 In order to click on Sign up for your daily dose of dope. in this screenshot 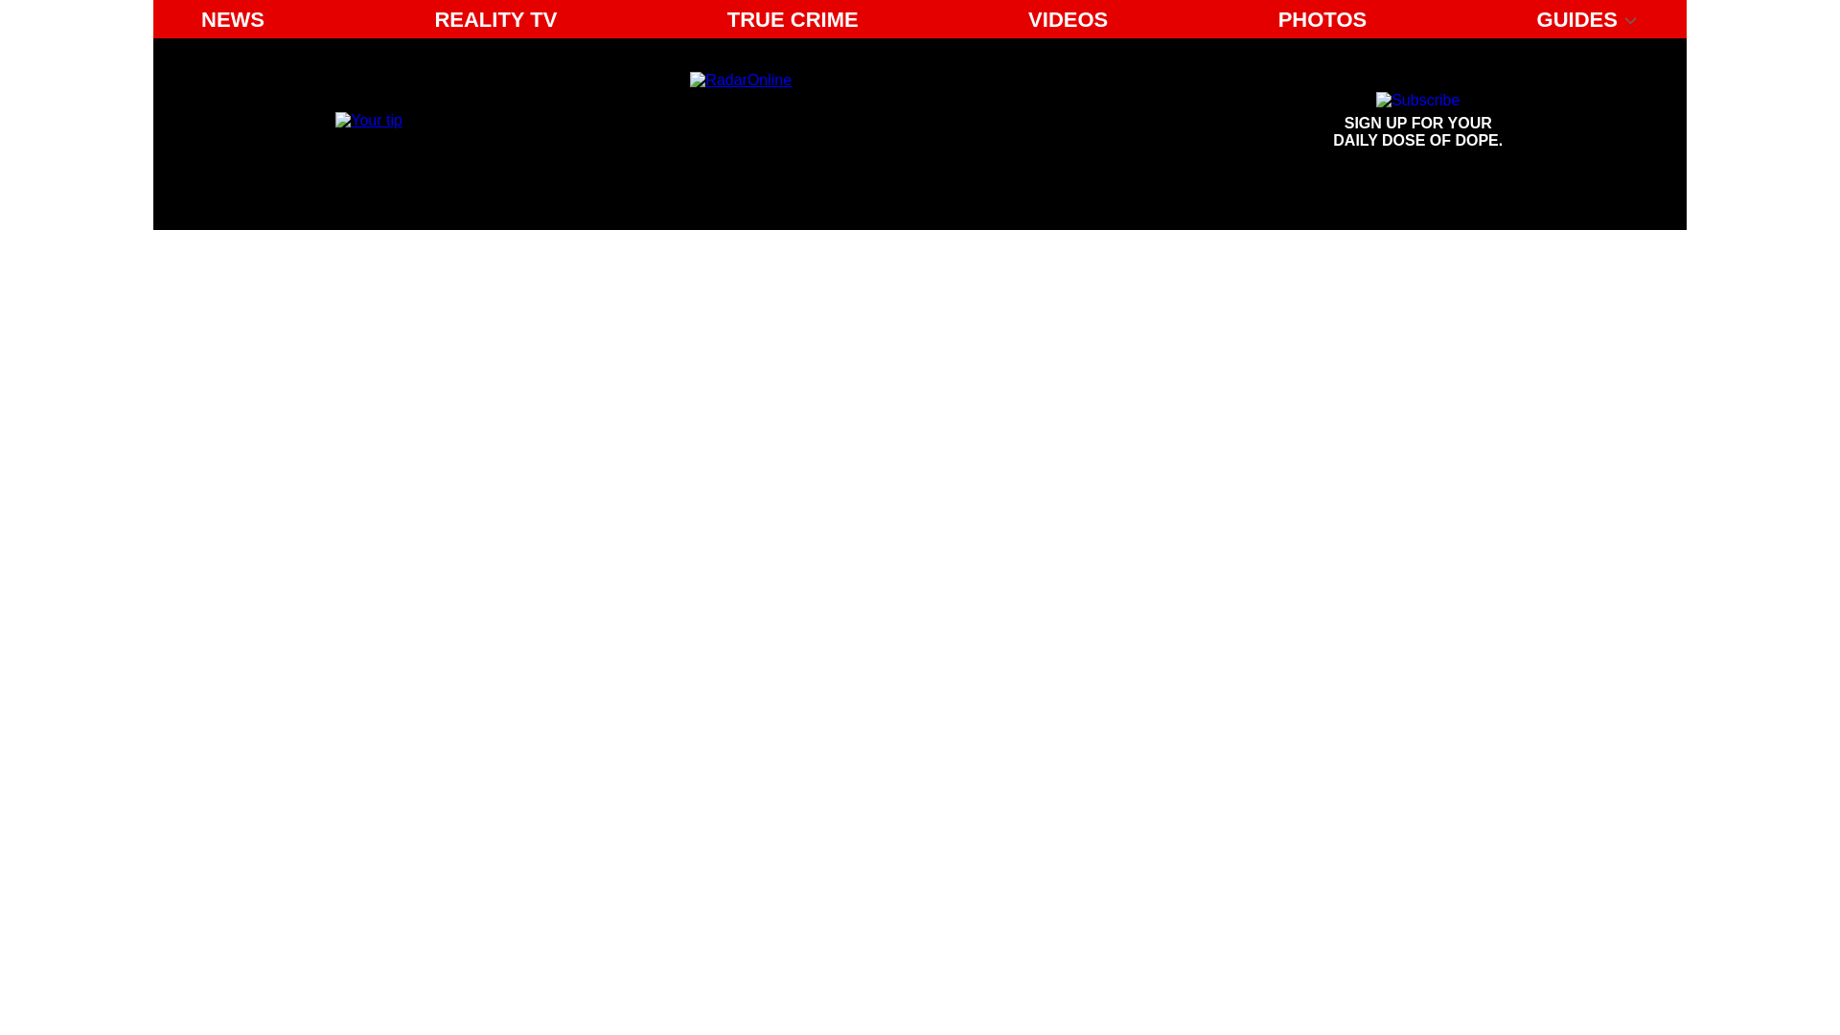, I will do `click(1418, 121)`.